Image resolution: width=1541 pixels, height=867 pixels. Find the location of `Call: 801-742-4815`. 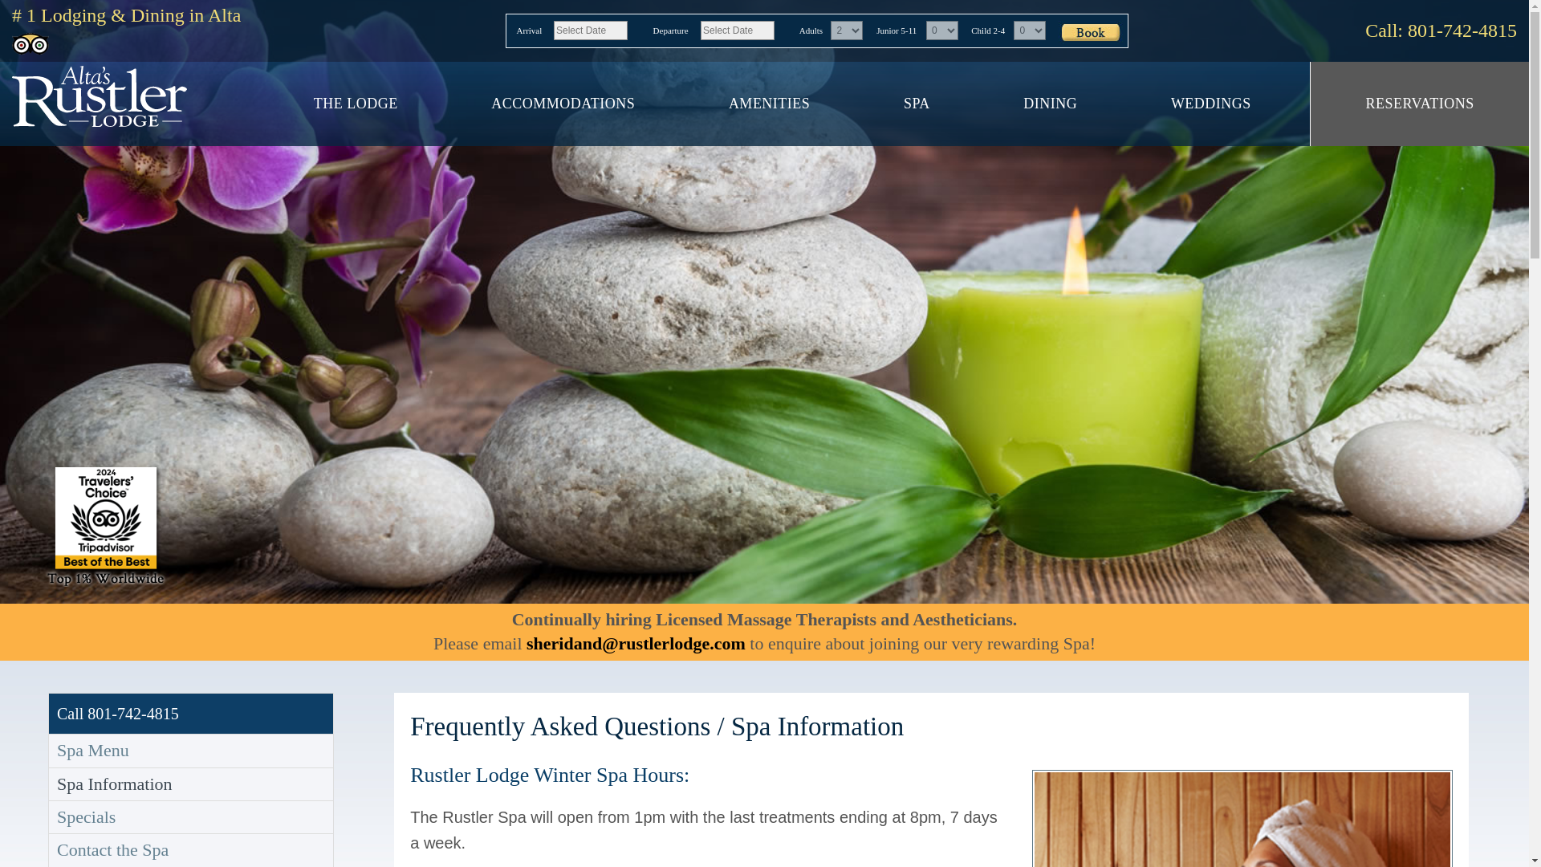

Call: 801-742-4815 is located at coordinates (1441, 30).